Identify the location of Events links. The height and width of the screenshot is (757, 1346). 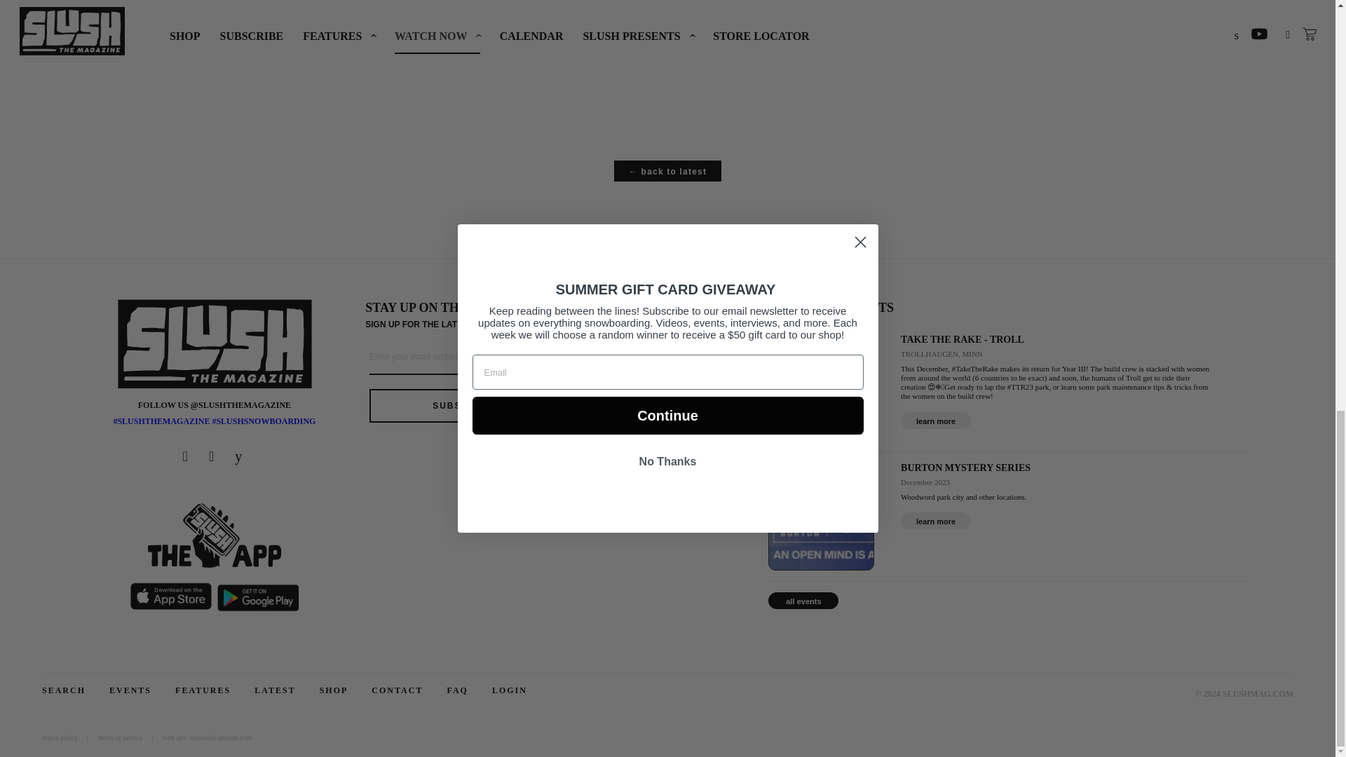
(935, 421).